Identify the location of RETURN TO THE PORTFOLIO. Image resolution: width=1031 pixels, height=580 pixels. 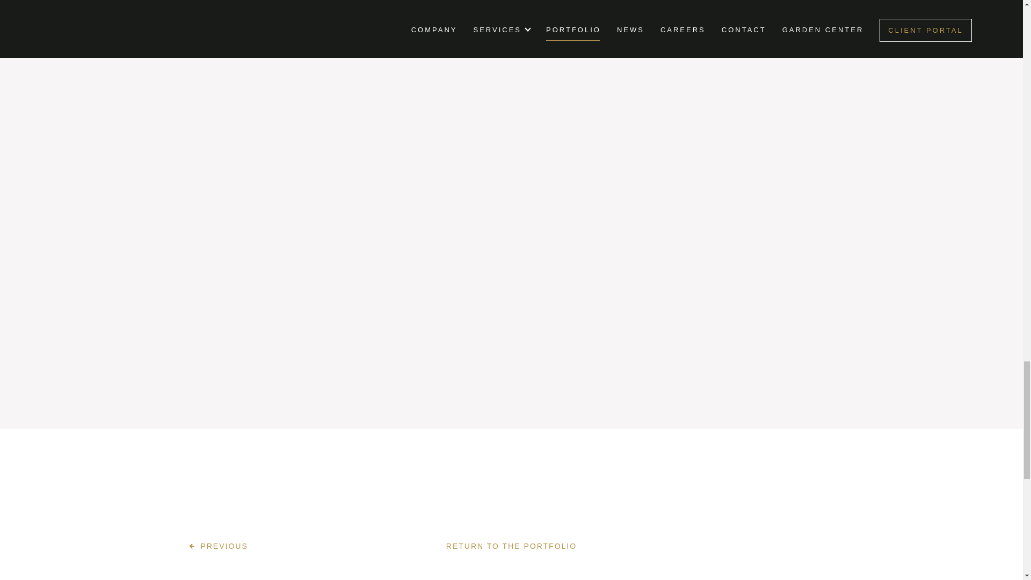
(511, 546).